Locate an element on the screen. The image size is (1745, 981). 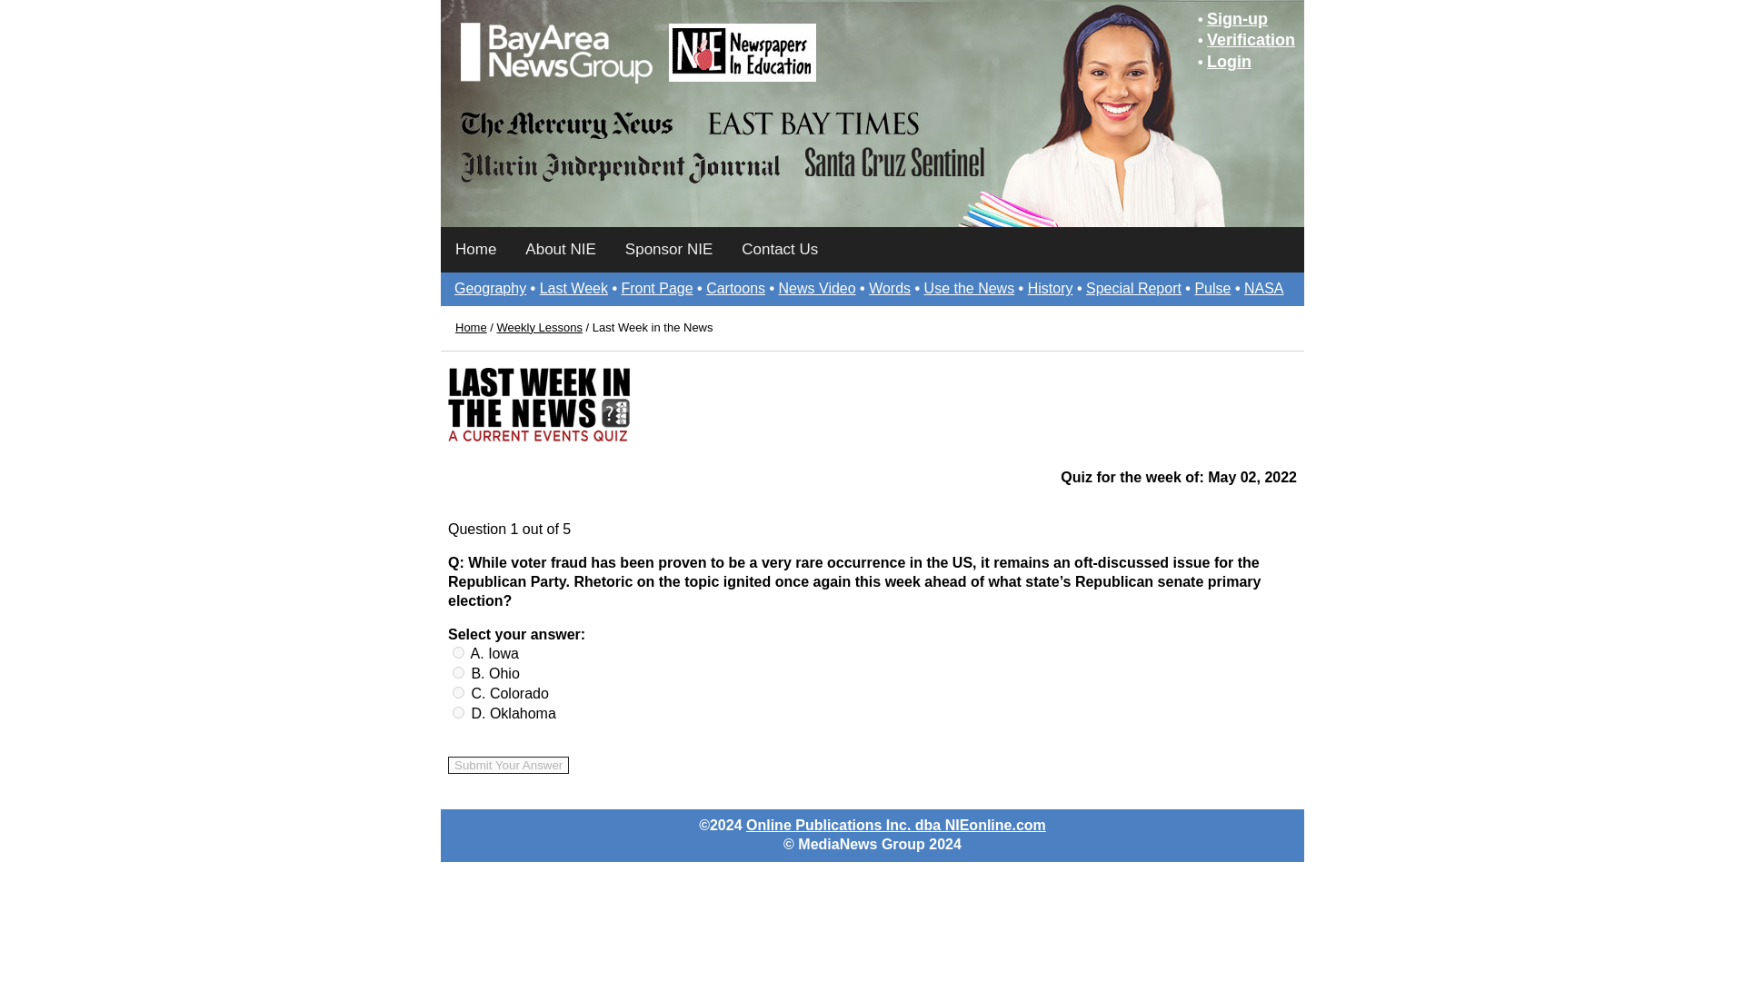
About NIE is located at coordinates (561, 249).